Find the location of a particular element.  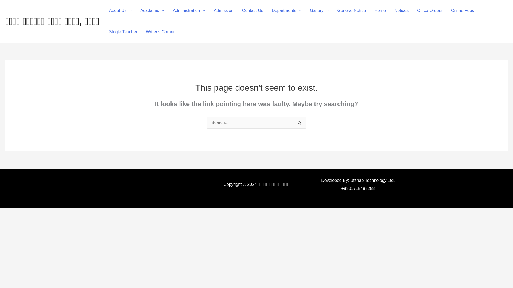

Administration is located at coordinates (189, 11).